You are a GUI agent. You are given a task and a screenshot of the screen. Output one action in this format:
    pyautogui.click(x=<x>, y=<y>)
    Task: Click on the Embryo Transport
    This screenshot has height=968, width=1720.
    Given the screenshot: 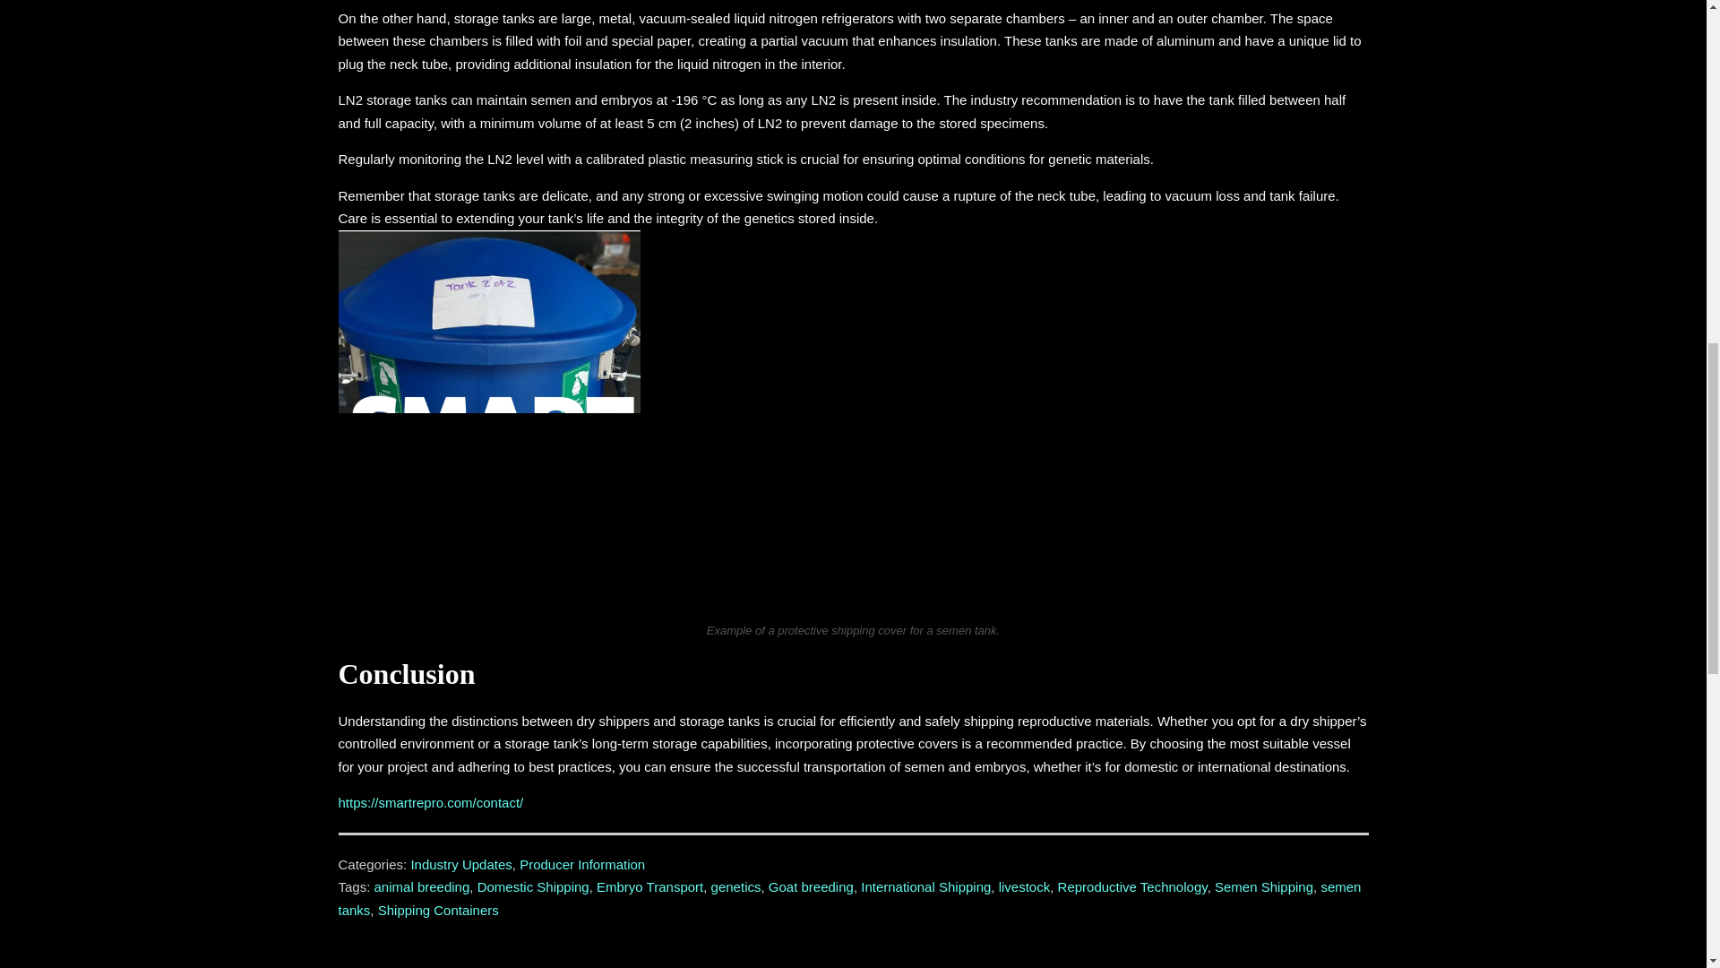 What is the action you would take?
    pyautogui.click(x=650, y=886)
    